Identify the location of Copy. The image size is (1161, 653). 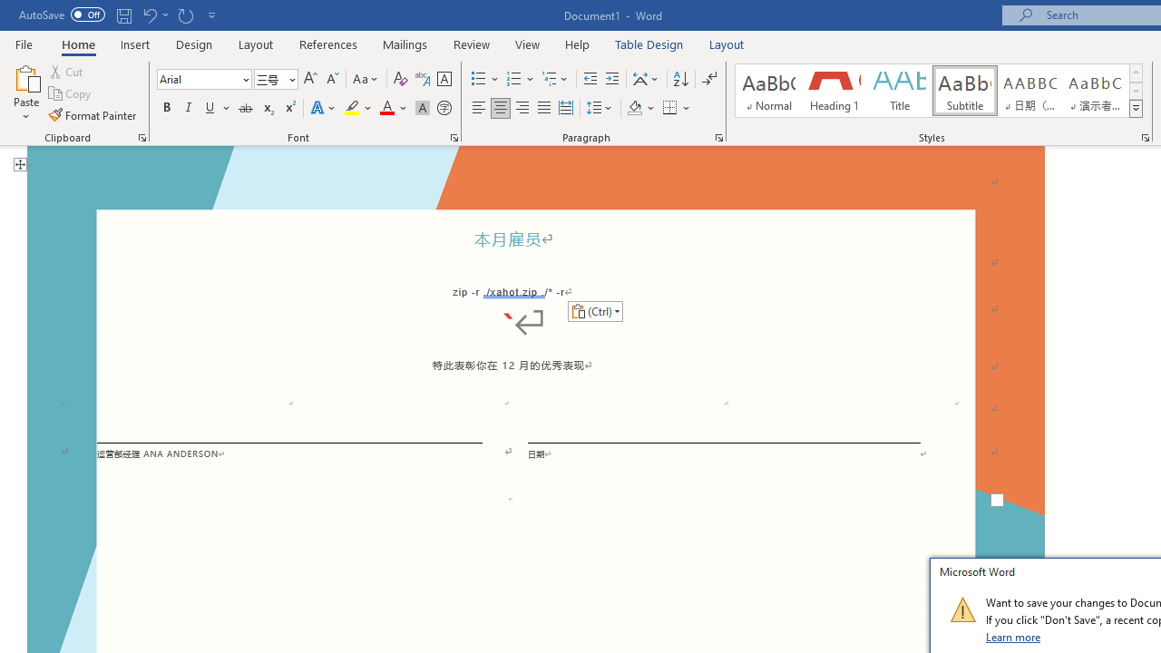
(71, 94).